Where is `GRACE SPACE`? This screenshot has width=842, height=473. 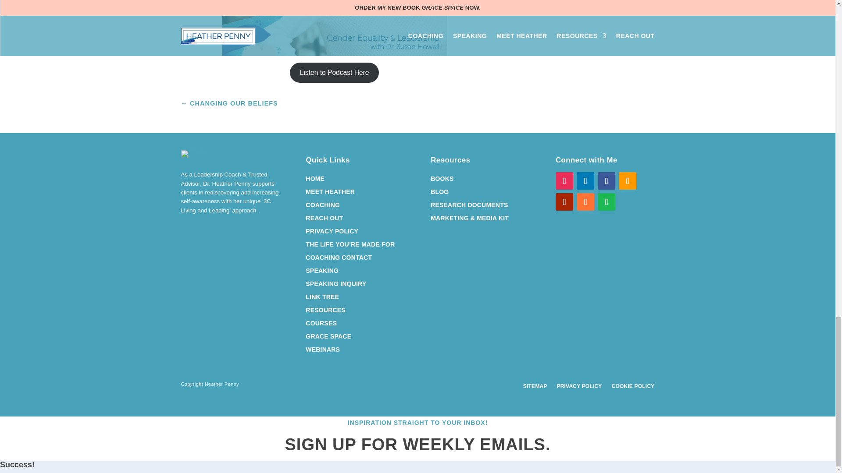 GRACE SPACE is located at coordinates (328, 338).